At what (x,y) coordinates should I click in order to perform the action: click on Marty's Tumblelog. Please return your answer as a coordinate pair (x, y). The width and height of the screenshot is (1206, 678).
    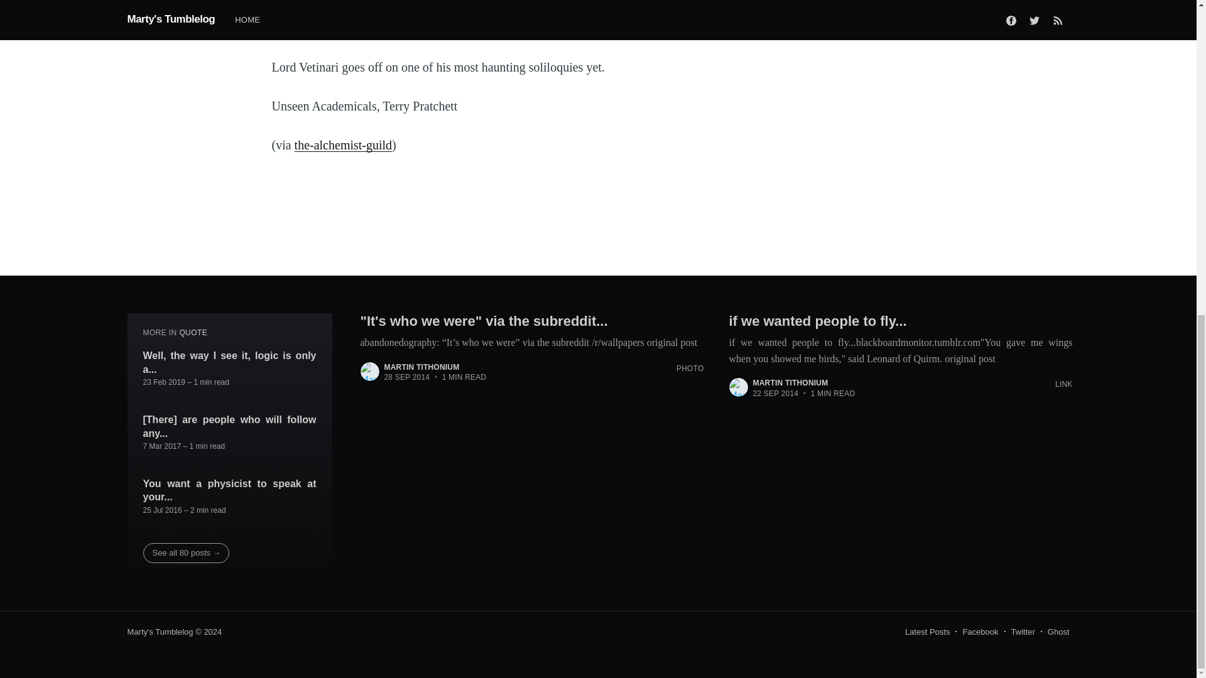
    Looking at the image, I should click on (160, 632).